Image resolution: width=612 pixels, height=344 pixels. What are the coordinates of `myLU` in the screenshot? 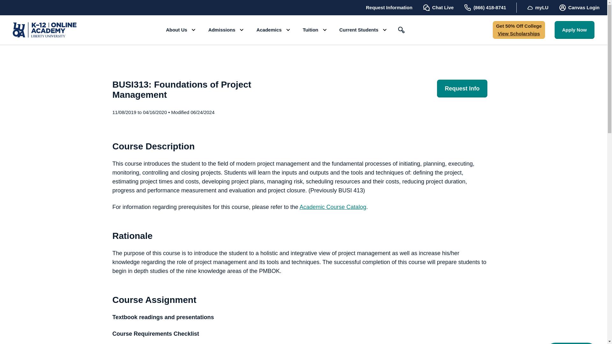 It's located at (537, 7).